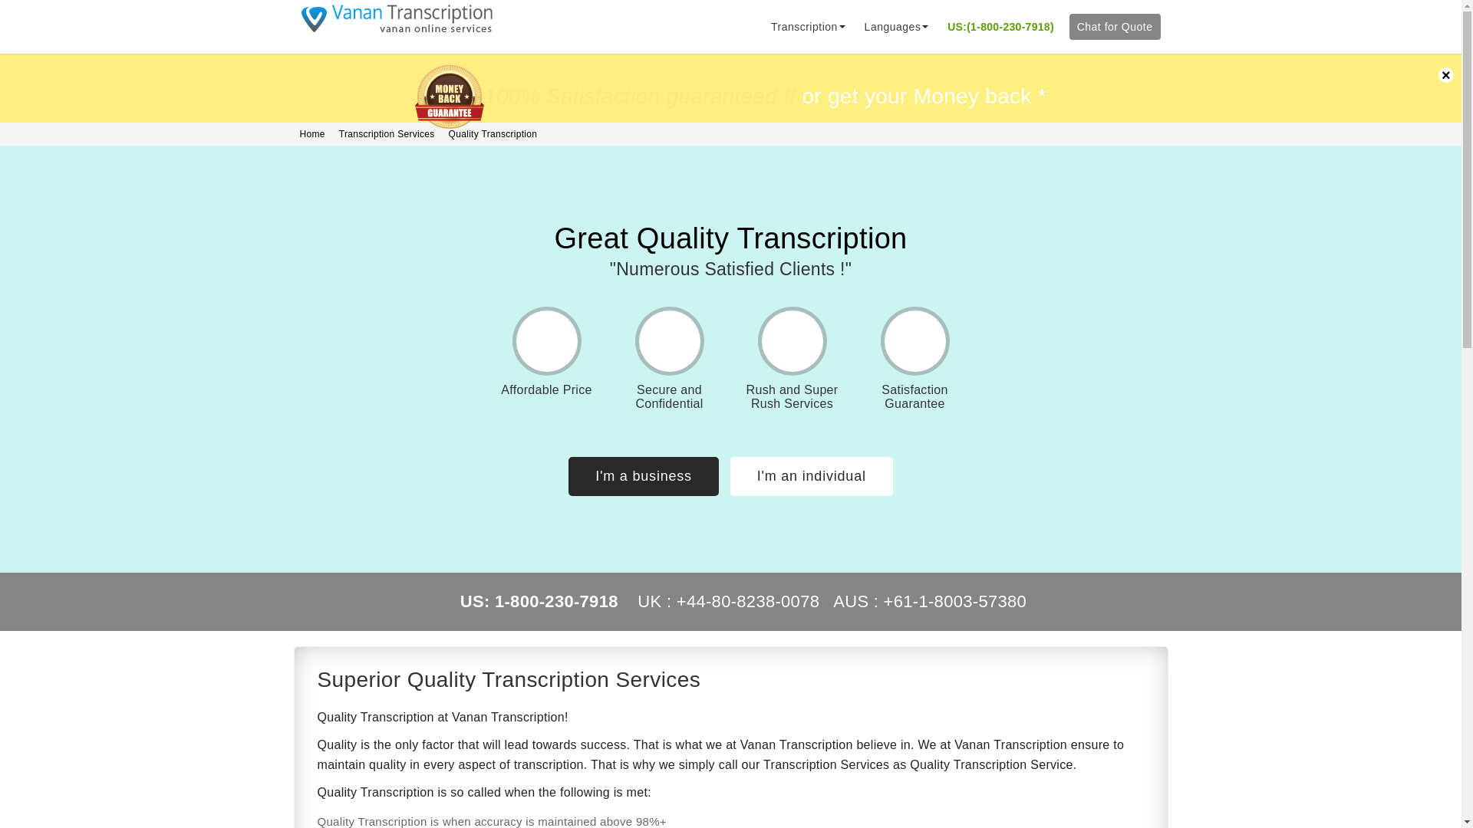  Describe the element at coordinates (892, 27) in the screenshot. I see `Languages` at that location.